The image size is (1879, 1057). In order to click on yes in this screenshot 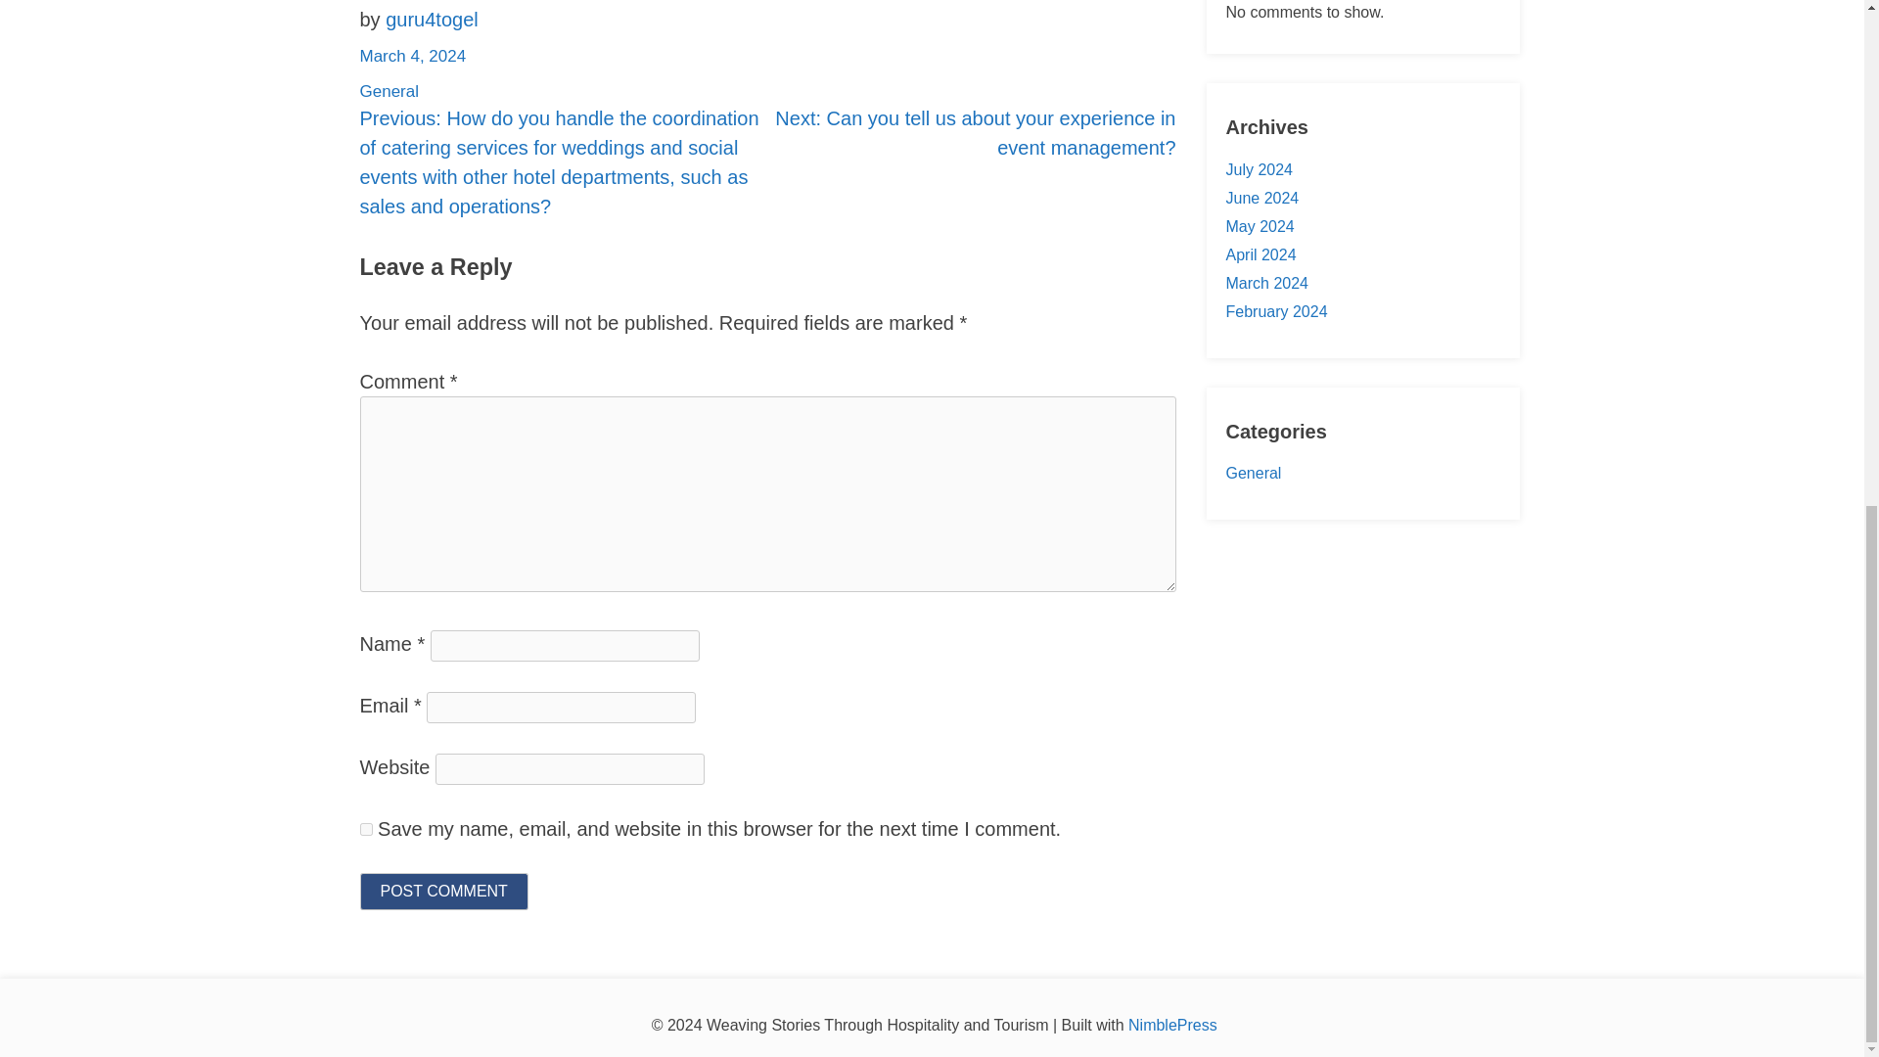, I will do `click(366, 828)`.